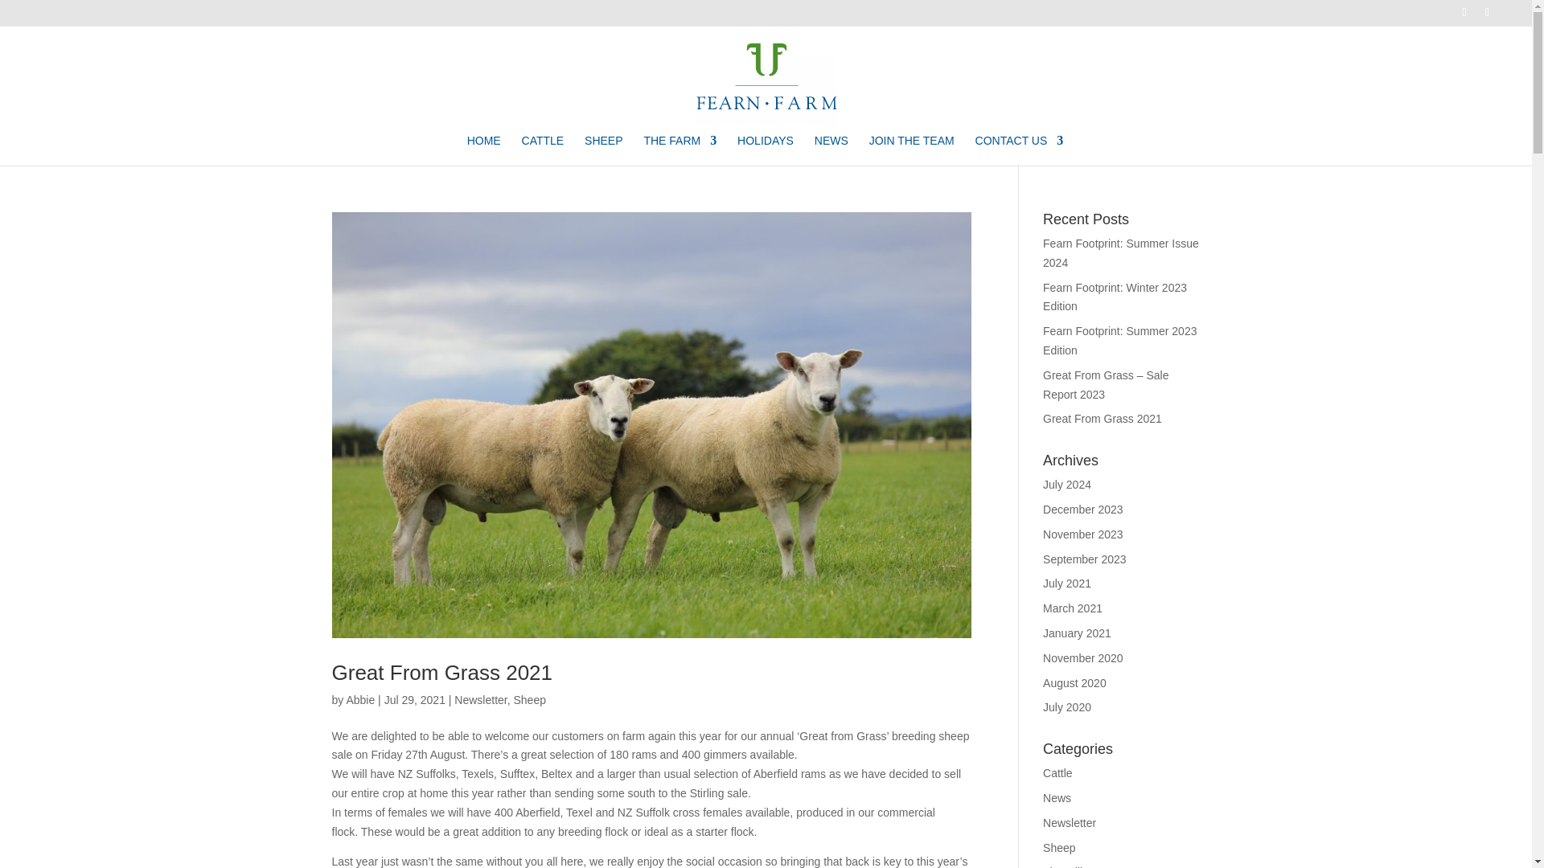 The height and width of the screenshot is (868, 1544). Describe the element at coordinates (832, 150) in the screenshot. I see `NEWS` at that location.